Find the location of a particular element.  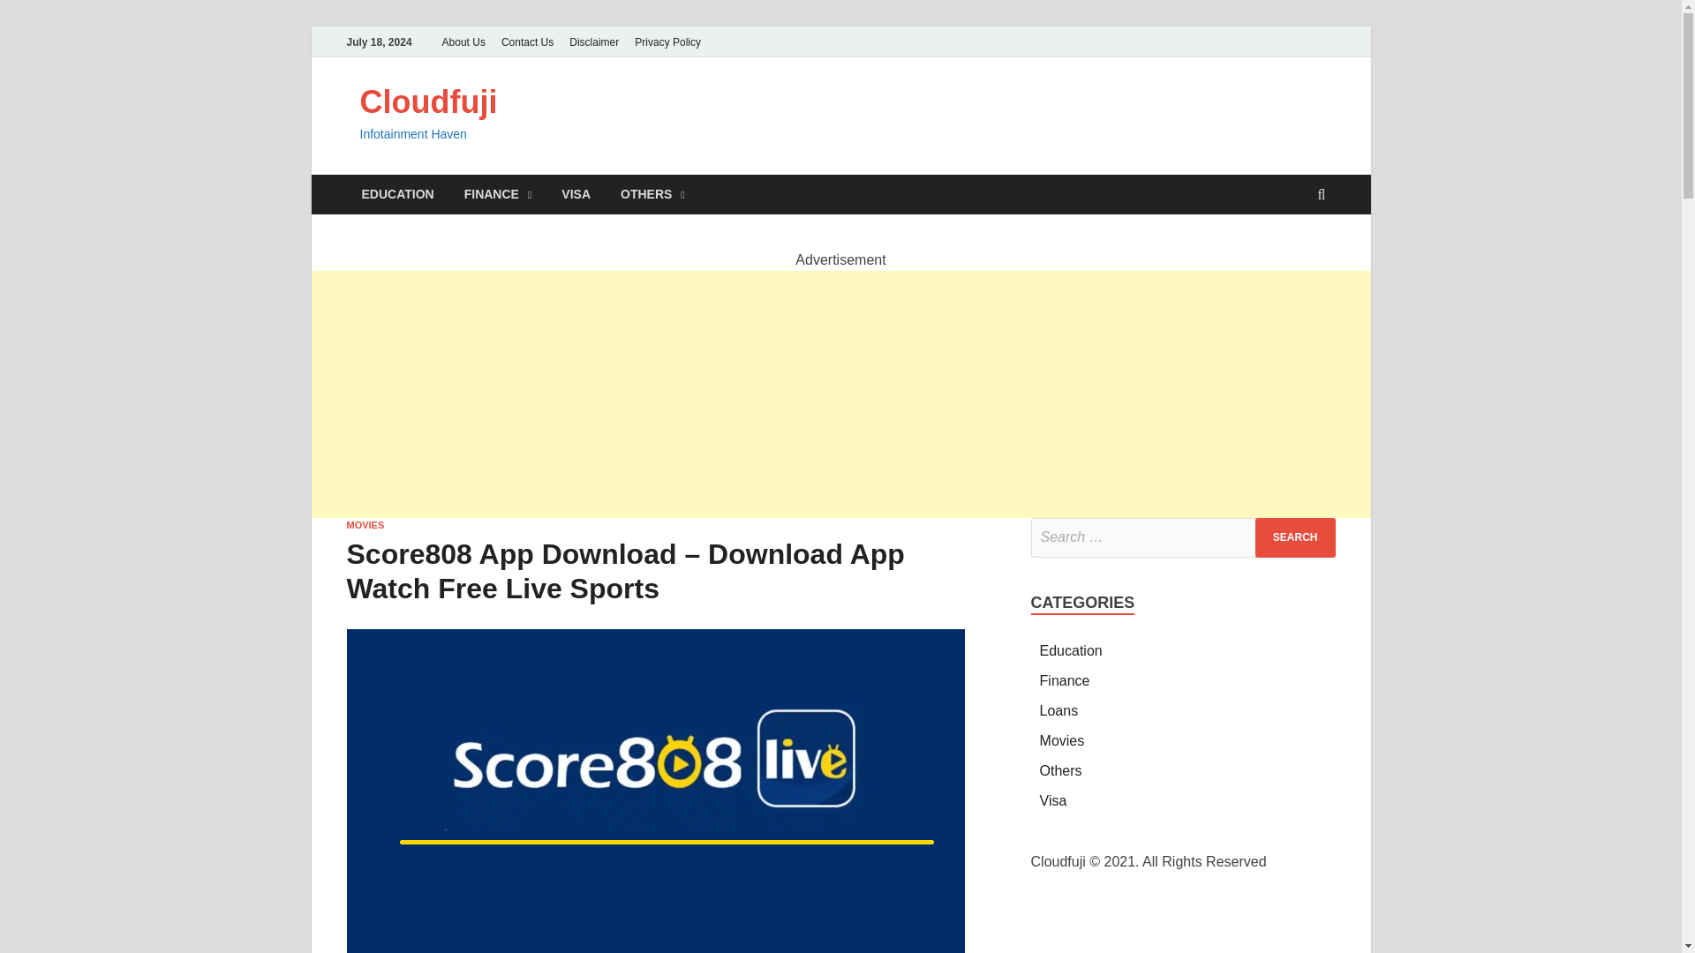

FINANCE is located at coordinates (498, 194).